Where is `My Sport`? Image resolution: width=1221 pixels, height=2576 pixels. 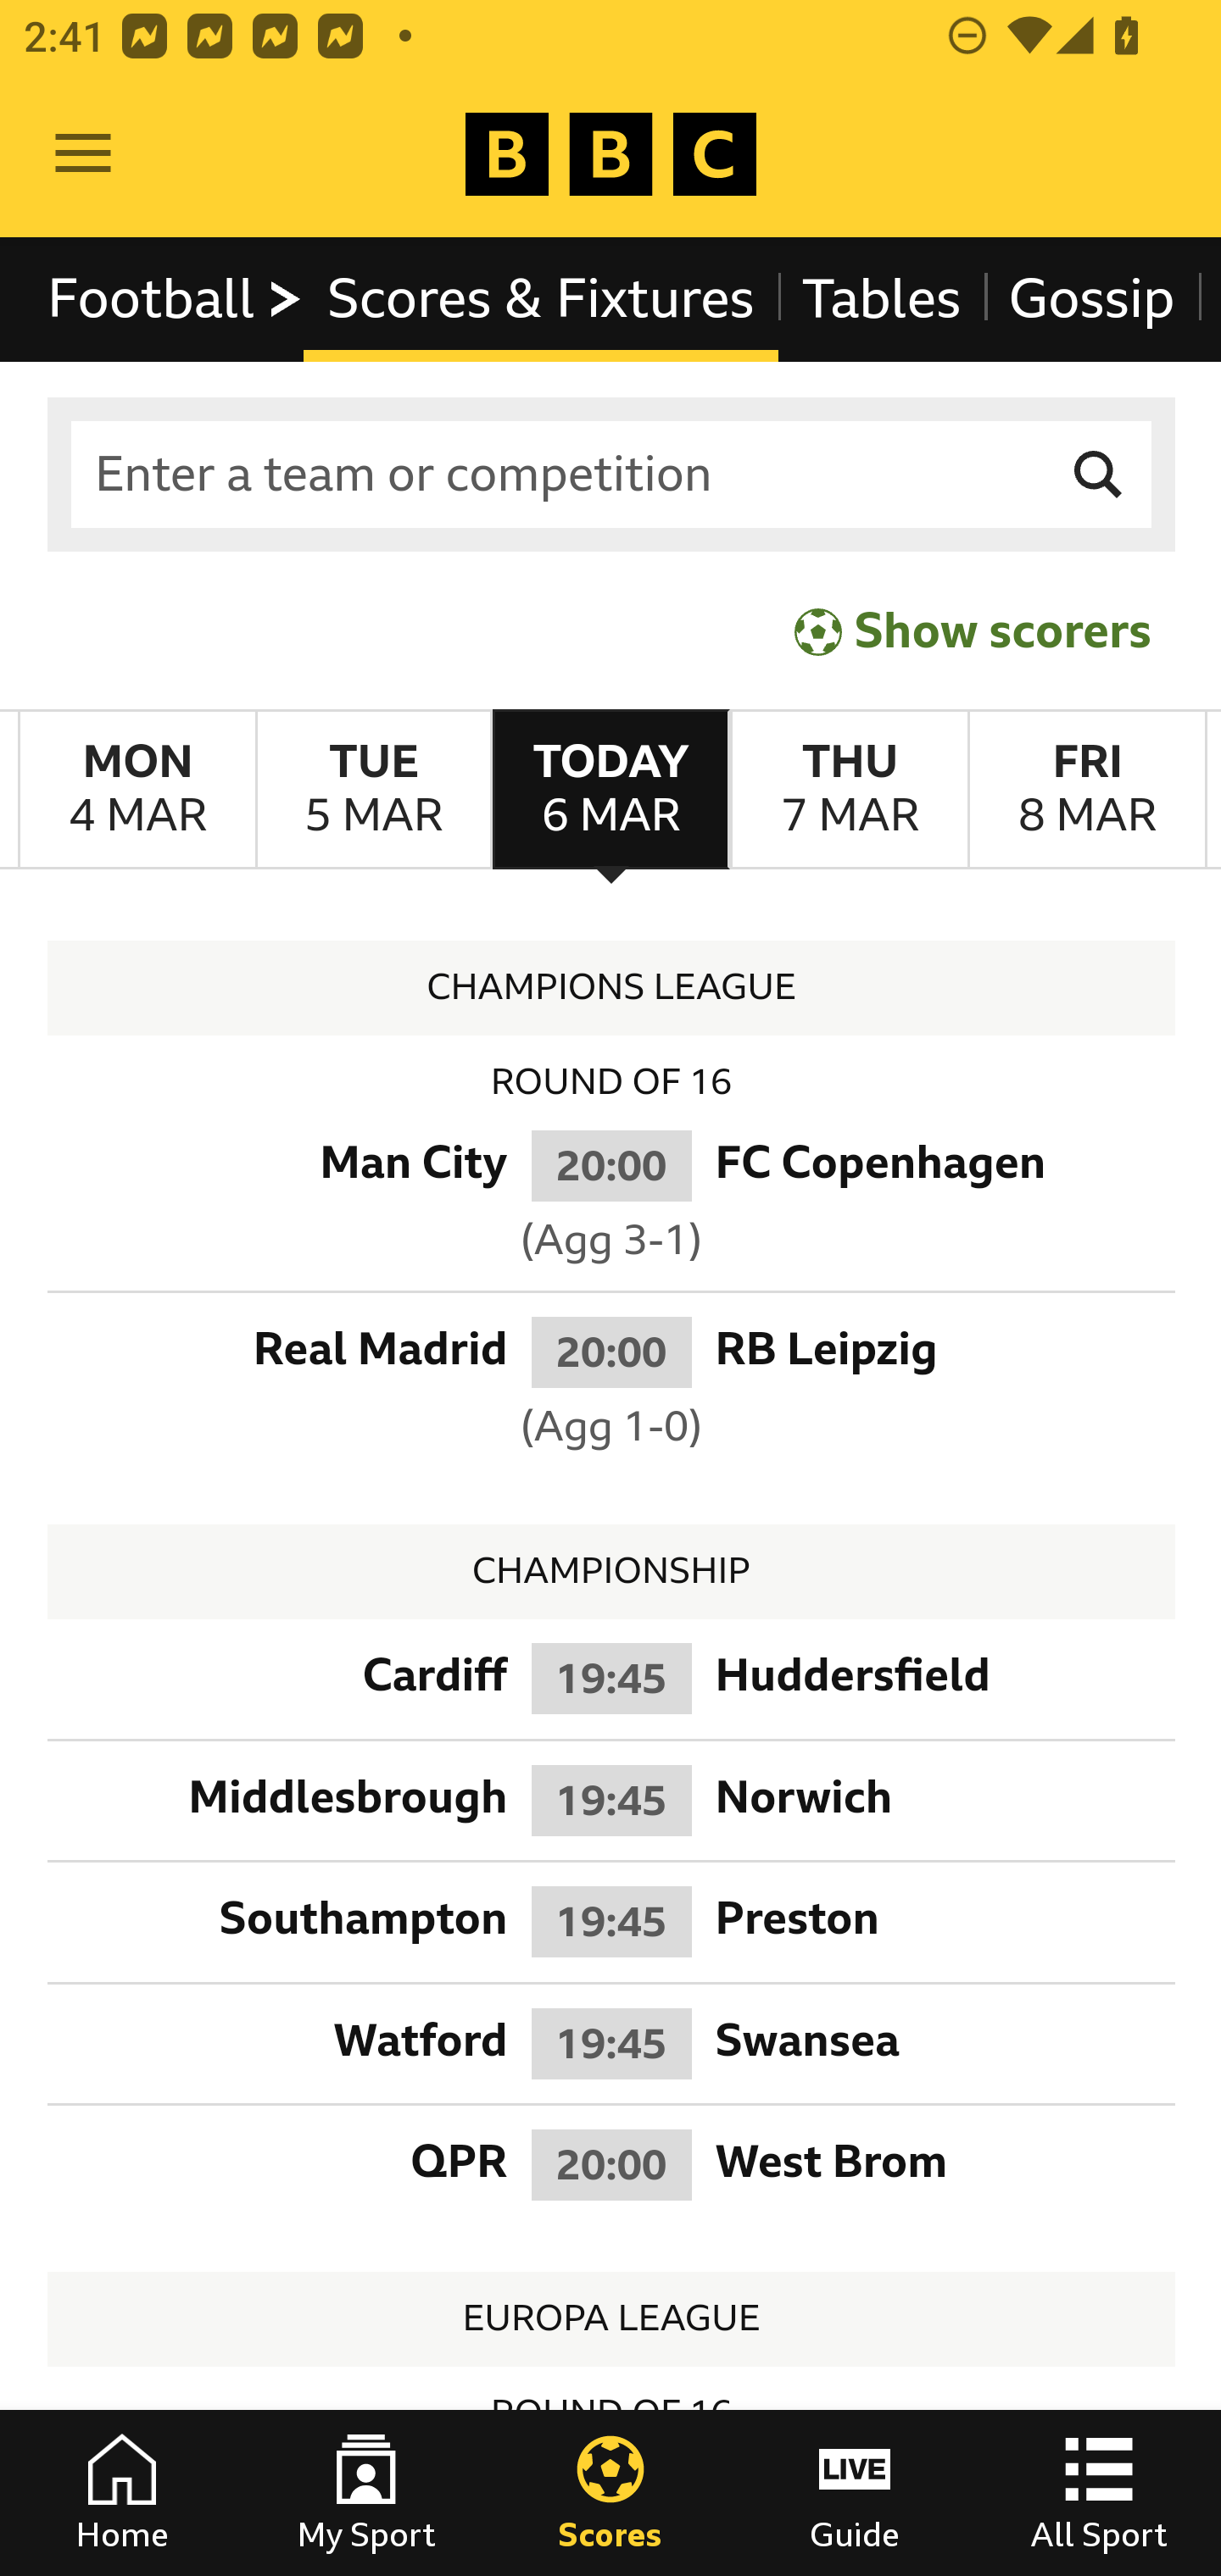
My Sport is located at coordinates (366, 2493).